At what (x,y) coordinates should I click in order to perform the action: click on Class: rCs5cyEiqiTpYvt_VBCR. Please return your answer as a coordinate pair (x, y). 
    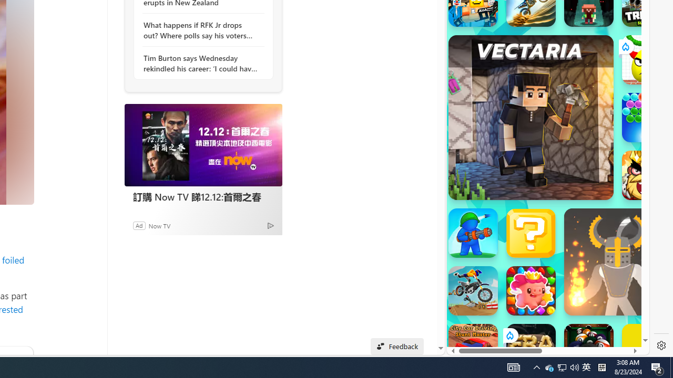
    Looking at the image, I should click on (509, 335).